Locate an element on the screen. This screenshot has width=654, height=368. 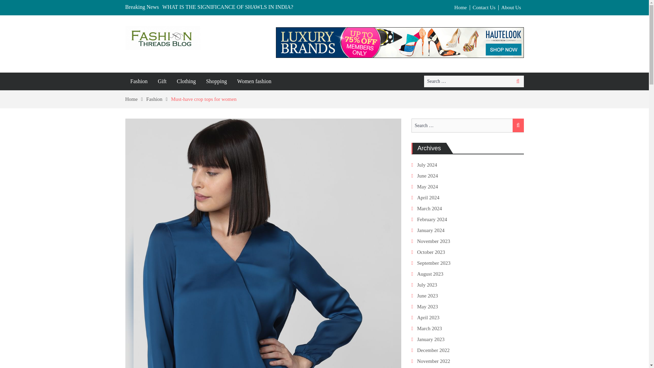
Shopping is located at coordinates (216, 81).